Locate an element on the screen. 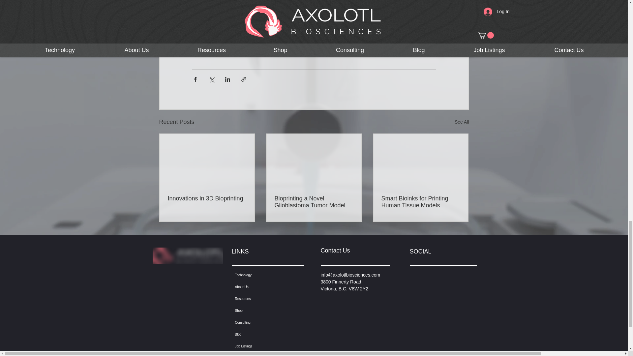 This screenshot has width=633, height=356. About Us is located at coordinates (266, 287).